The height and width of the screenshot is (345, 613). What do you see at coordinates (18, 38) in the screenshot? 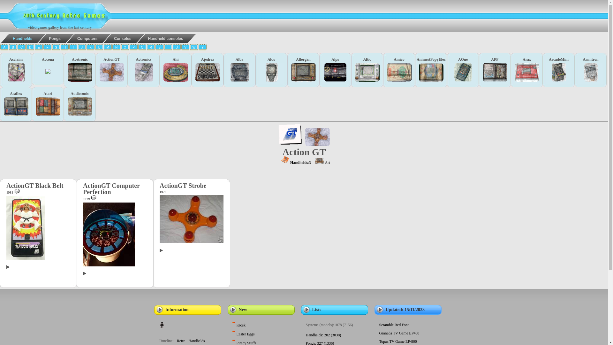
I see `Handhelds` at bounding box center [18, 38].